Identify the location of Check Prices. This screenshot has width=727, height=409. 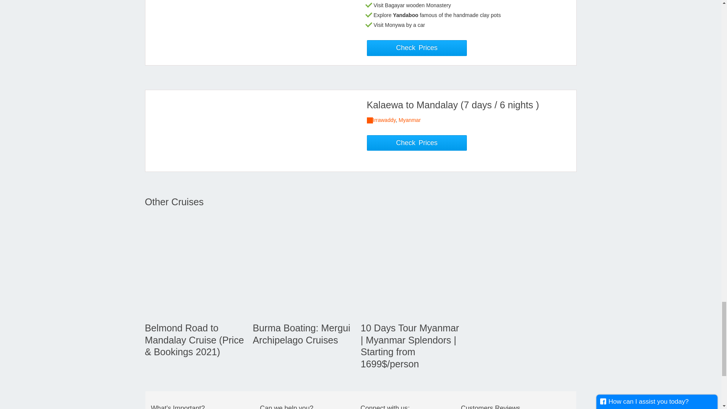
(417, 143).